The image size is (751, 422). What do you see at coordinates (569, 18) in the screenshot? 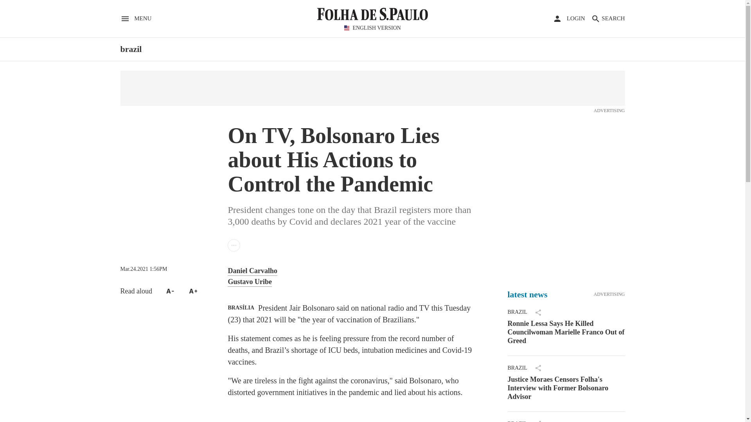
I see `LOGIN` at bounding box center [569, 18].